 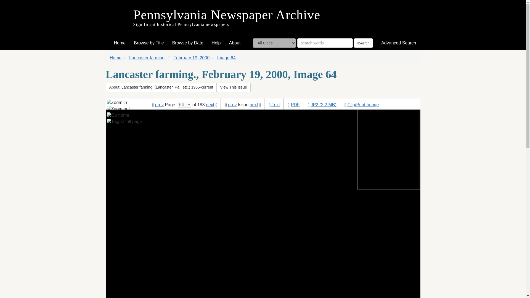 What do you see at coordinates (188, 43) in the screenshot?
I see `Browse by Date` at bounding box center [188, 43].